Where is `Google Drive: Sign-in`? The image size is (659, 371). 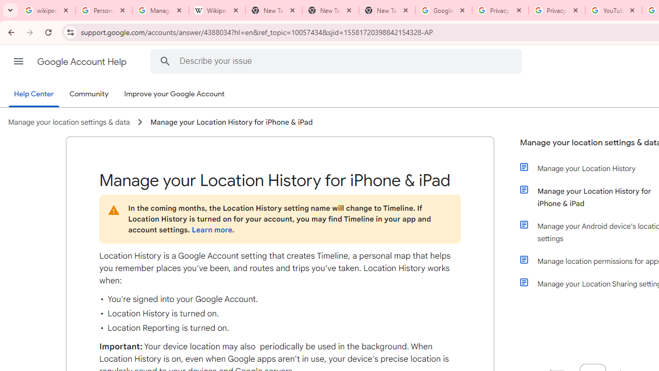 Google Drive: Sign-in is located at coordinates (443, 10).